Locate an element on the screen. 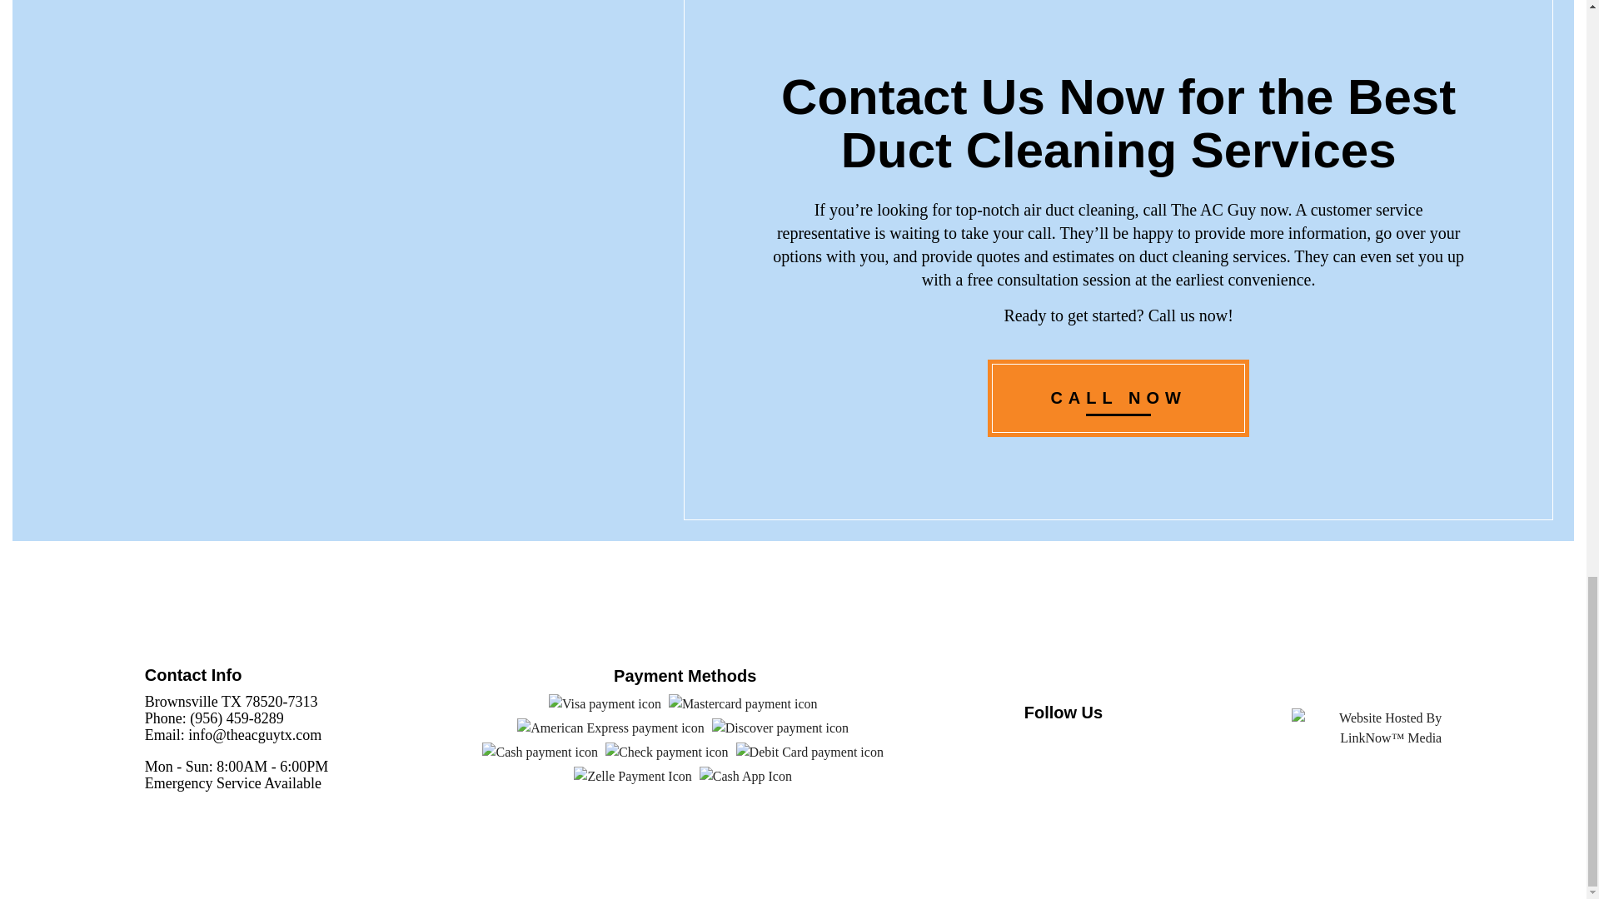 This screenshot has height=899, width=1599. Cash is located at coordinates (540, 752).